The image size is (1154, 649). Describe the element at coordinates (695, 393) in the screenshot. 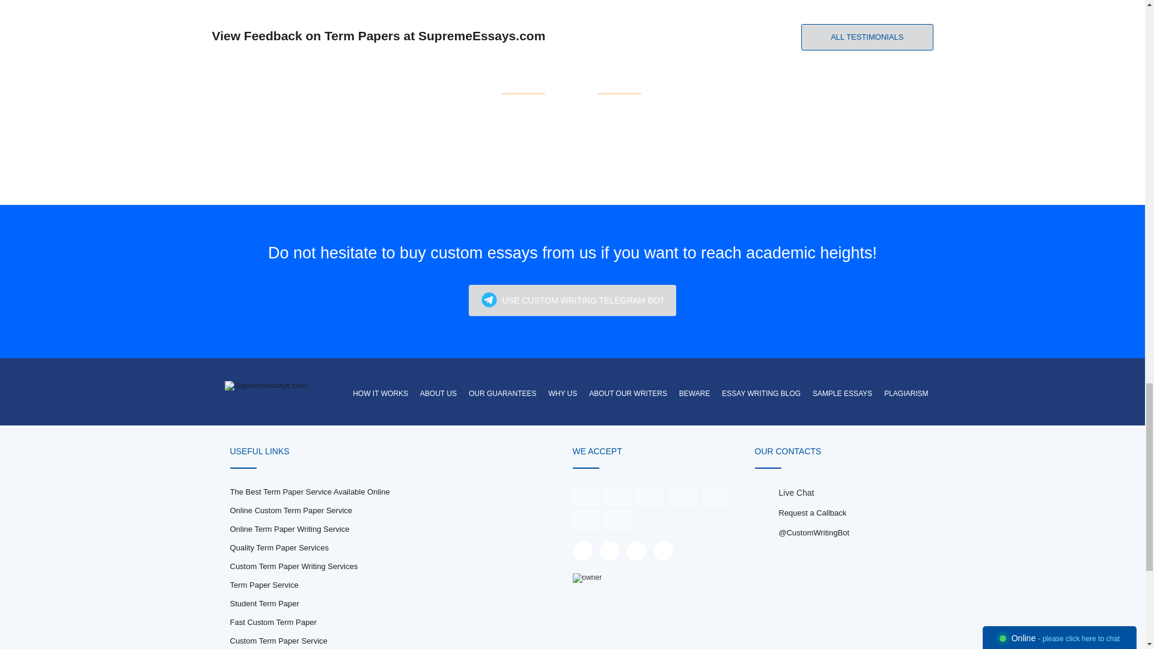

I see `BEWARE` at that location.